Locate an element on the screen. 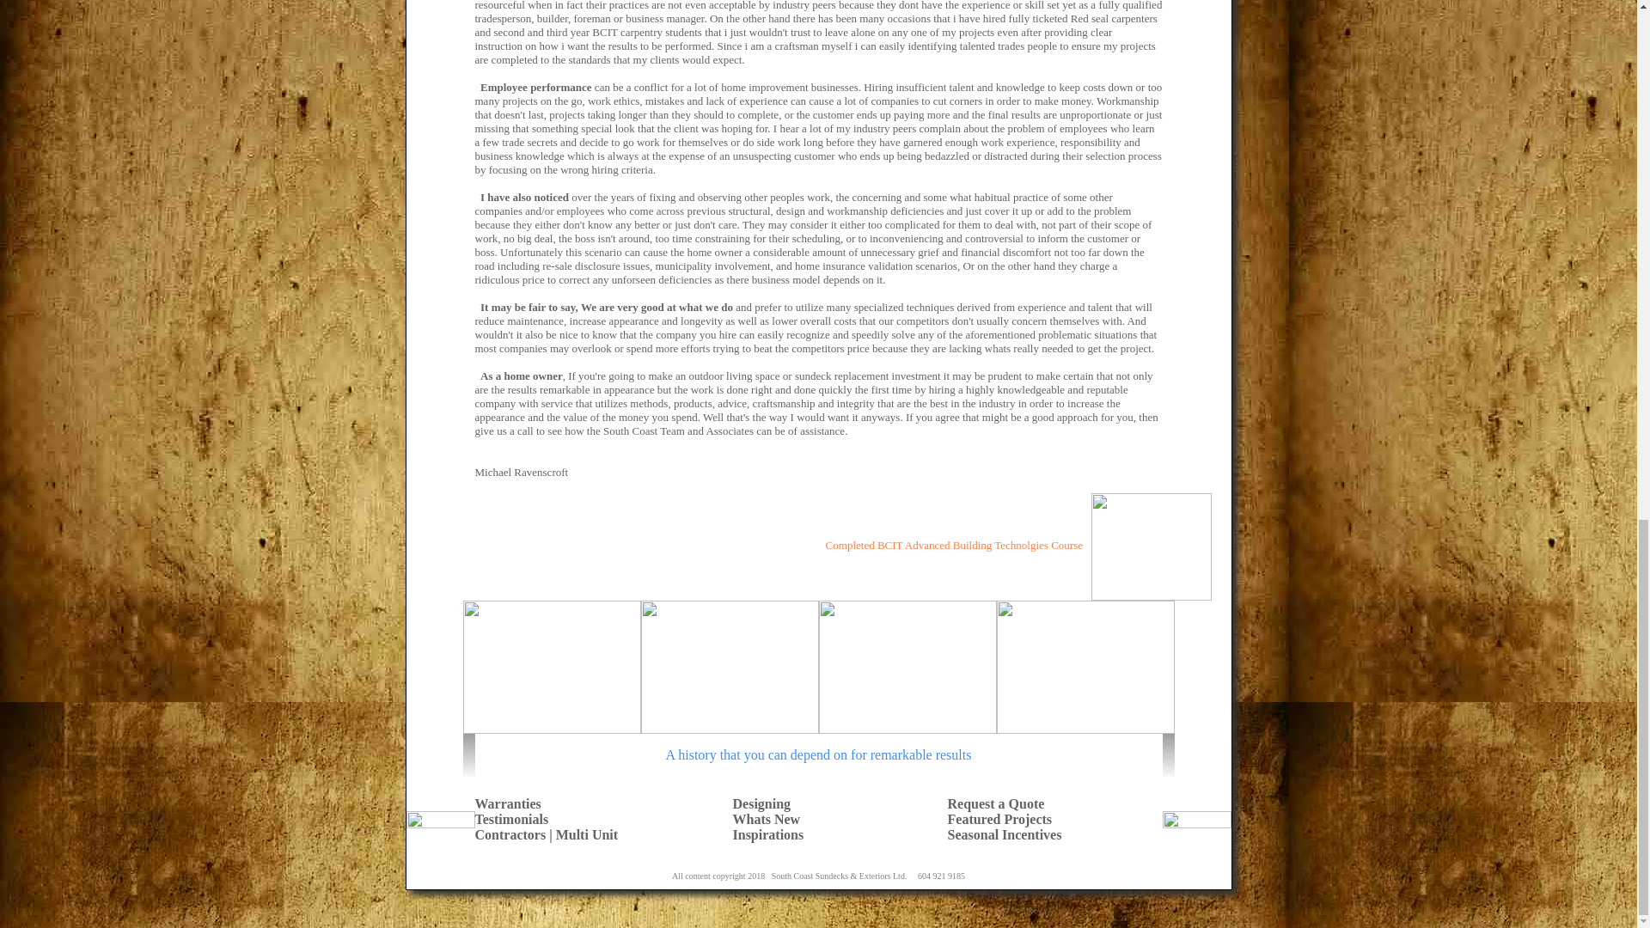 The height and width of the screenshot is (928, 1650). Request a Quote is located at coordinates (995, 803).